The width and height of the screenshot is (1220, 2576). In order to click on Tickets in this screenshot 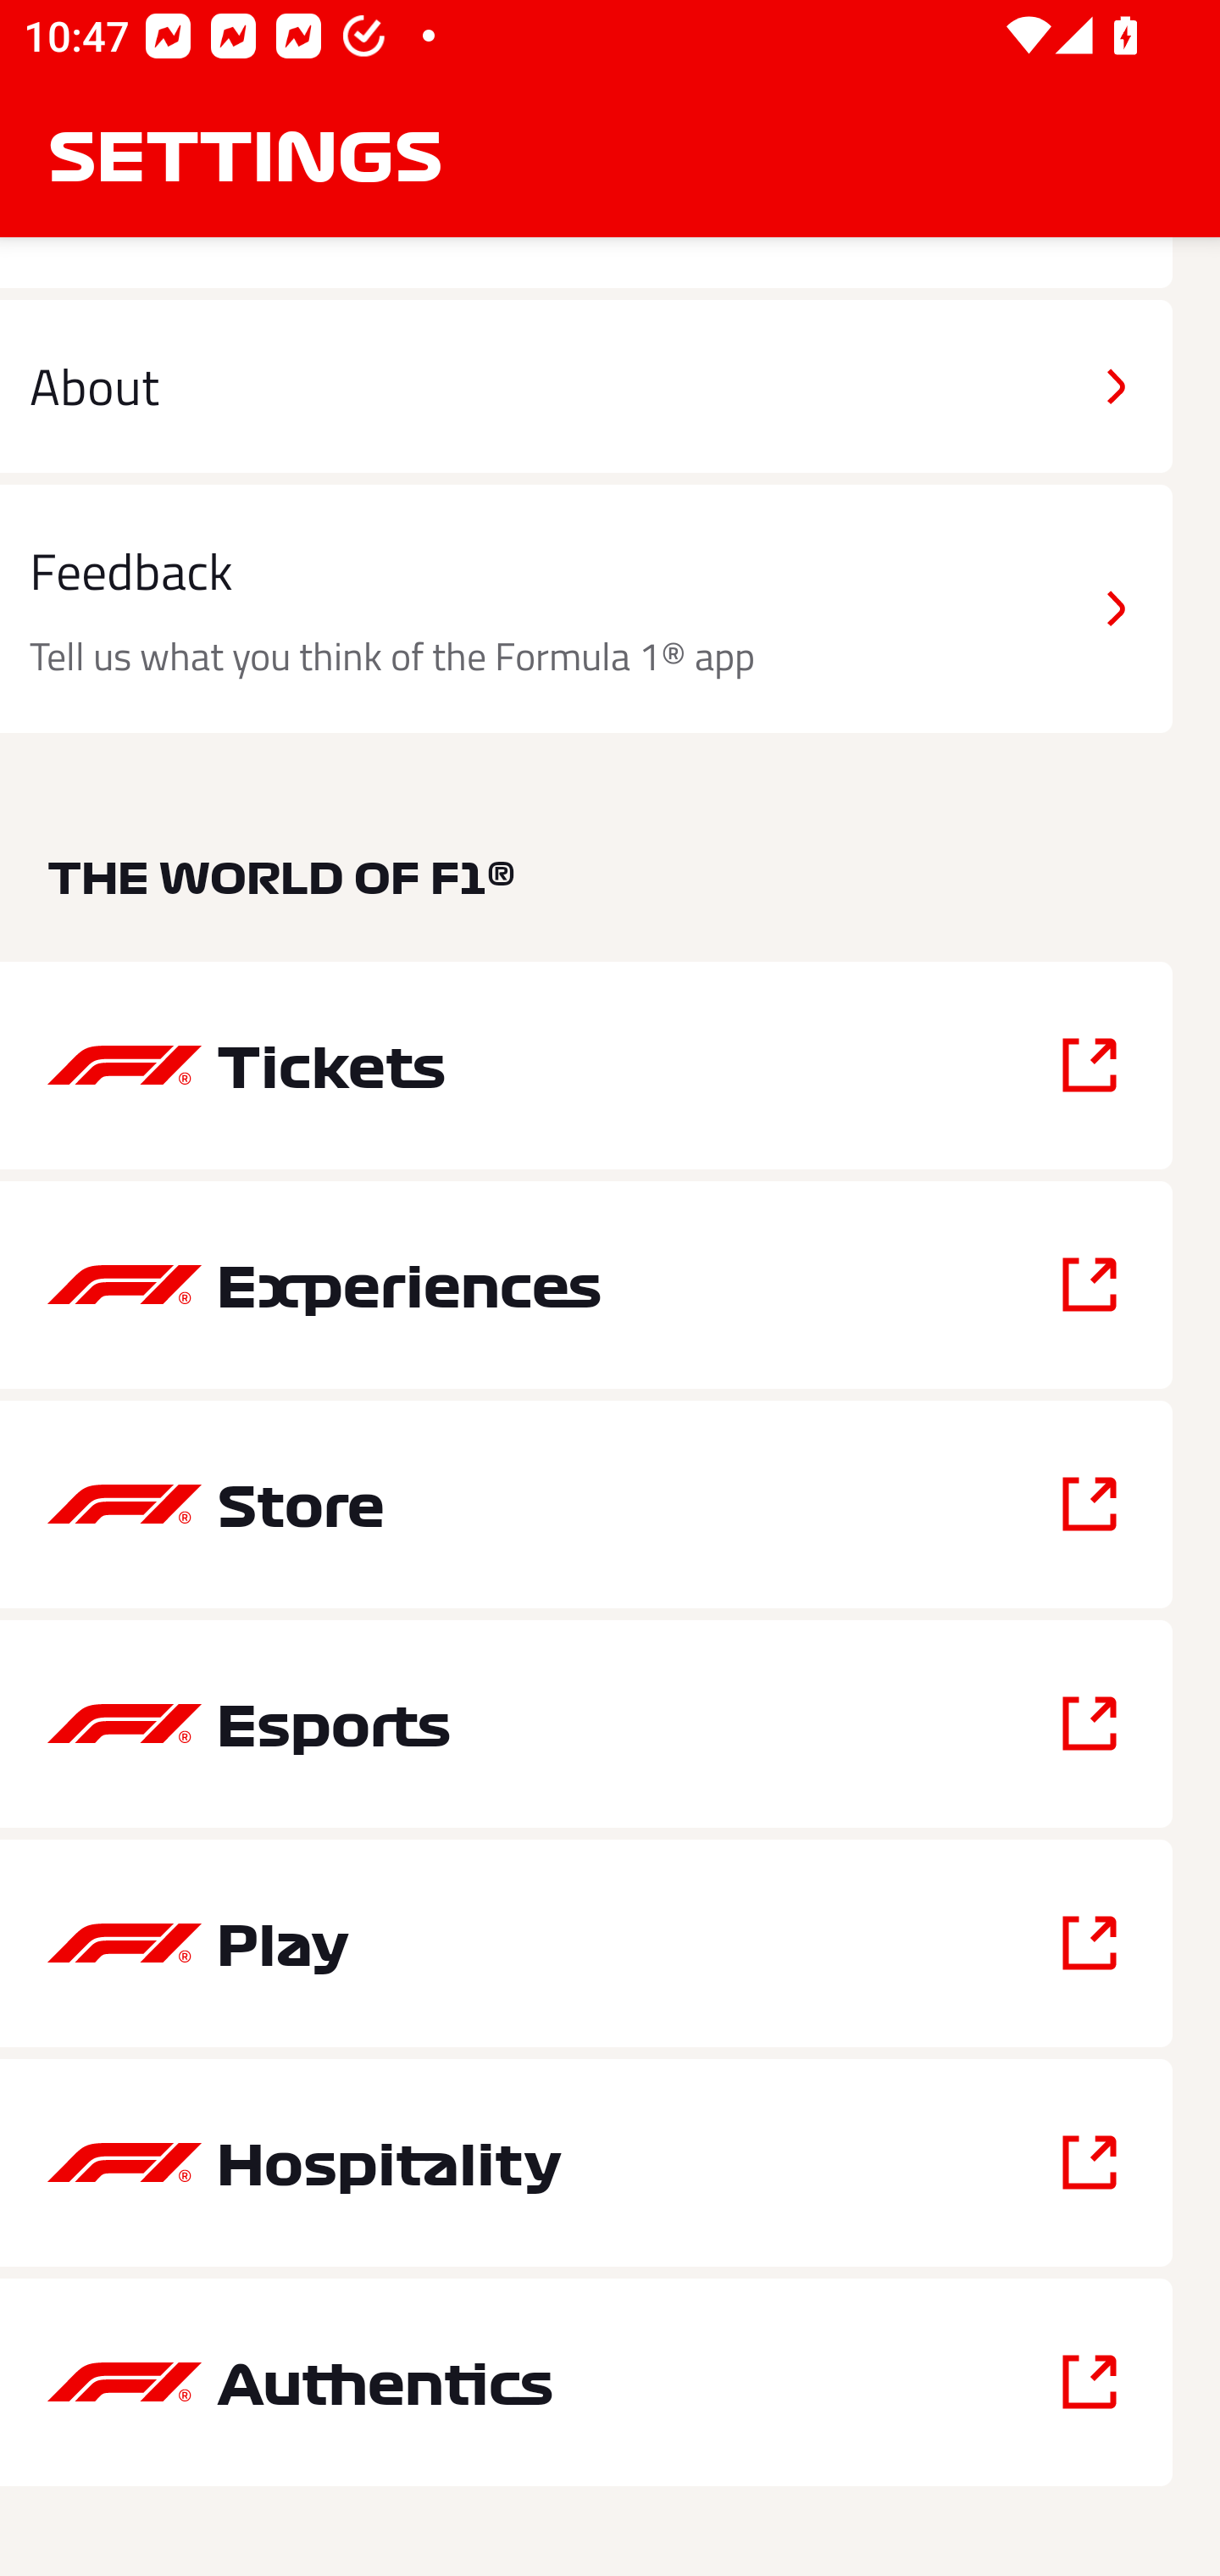, I will do `click(586, 1064)`.